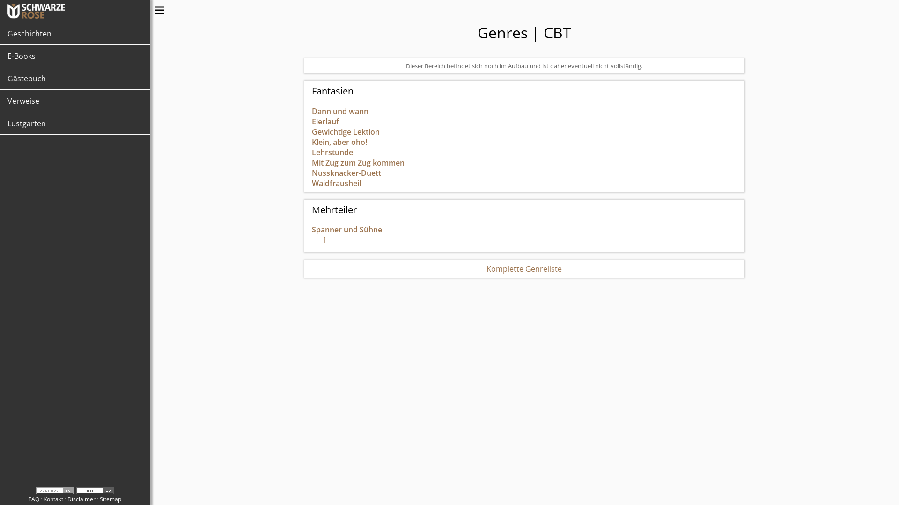 The height and width of the screenshot is (505, 899). Describe the element at coordinates (81, 499) in the screenshot. I see `Disclaimer` at that location.